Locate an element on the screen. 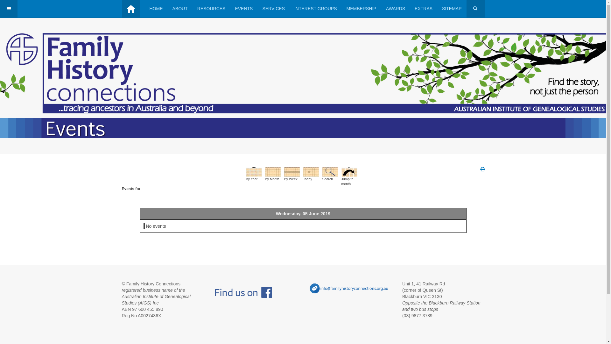  By Month is located at coordinates (273, 171).